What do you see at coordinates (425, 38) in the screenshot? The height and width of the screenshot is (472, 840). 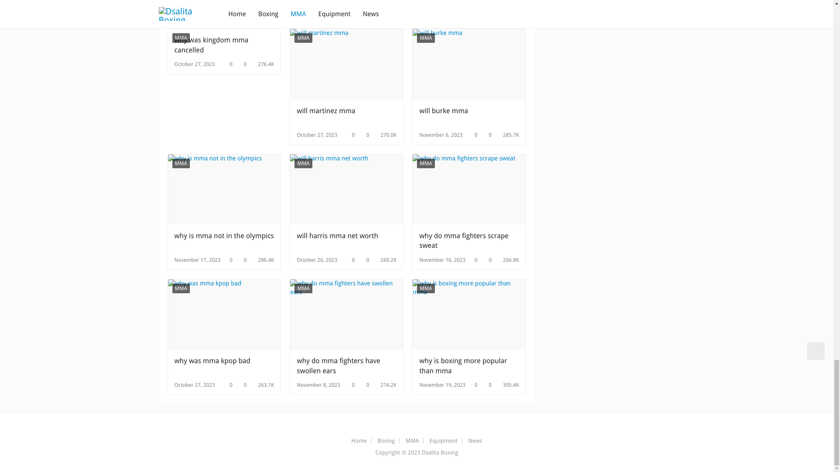 I see `MMA` at bounding box center [425, 38].